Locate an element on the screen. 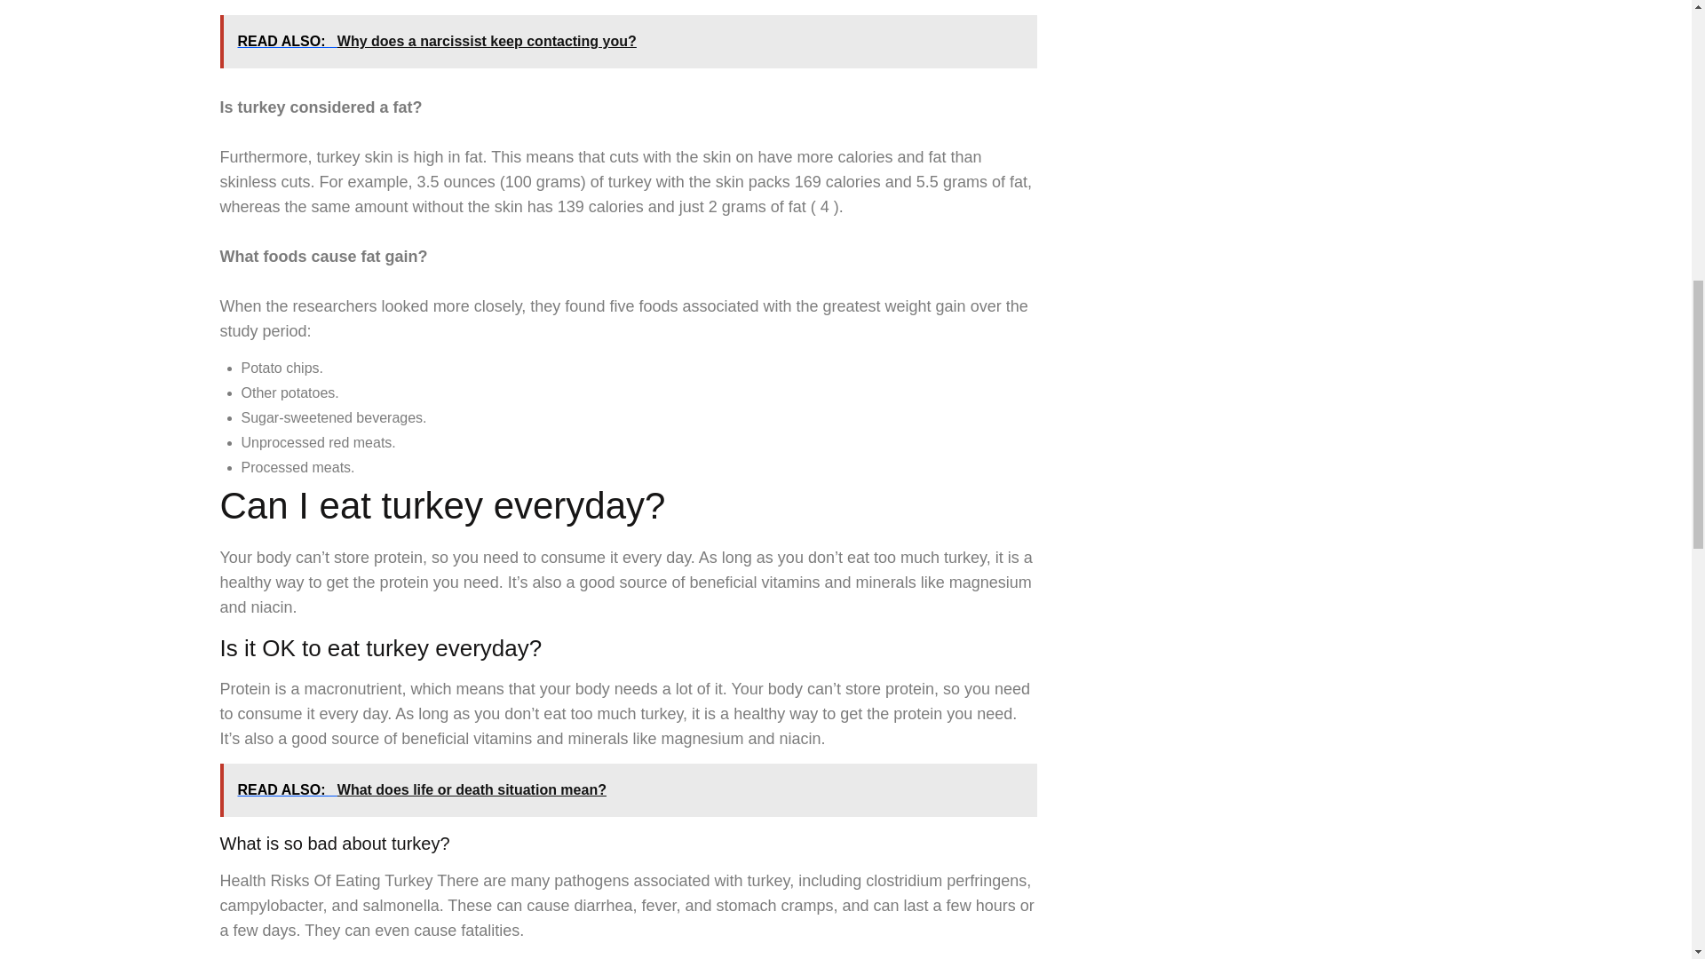 This screenshot has width=1705, height=959. READ ALSO:   What does life or death situation mean? is located at coordinates (628, 790).